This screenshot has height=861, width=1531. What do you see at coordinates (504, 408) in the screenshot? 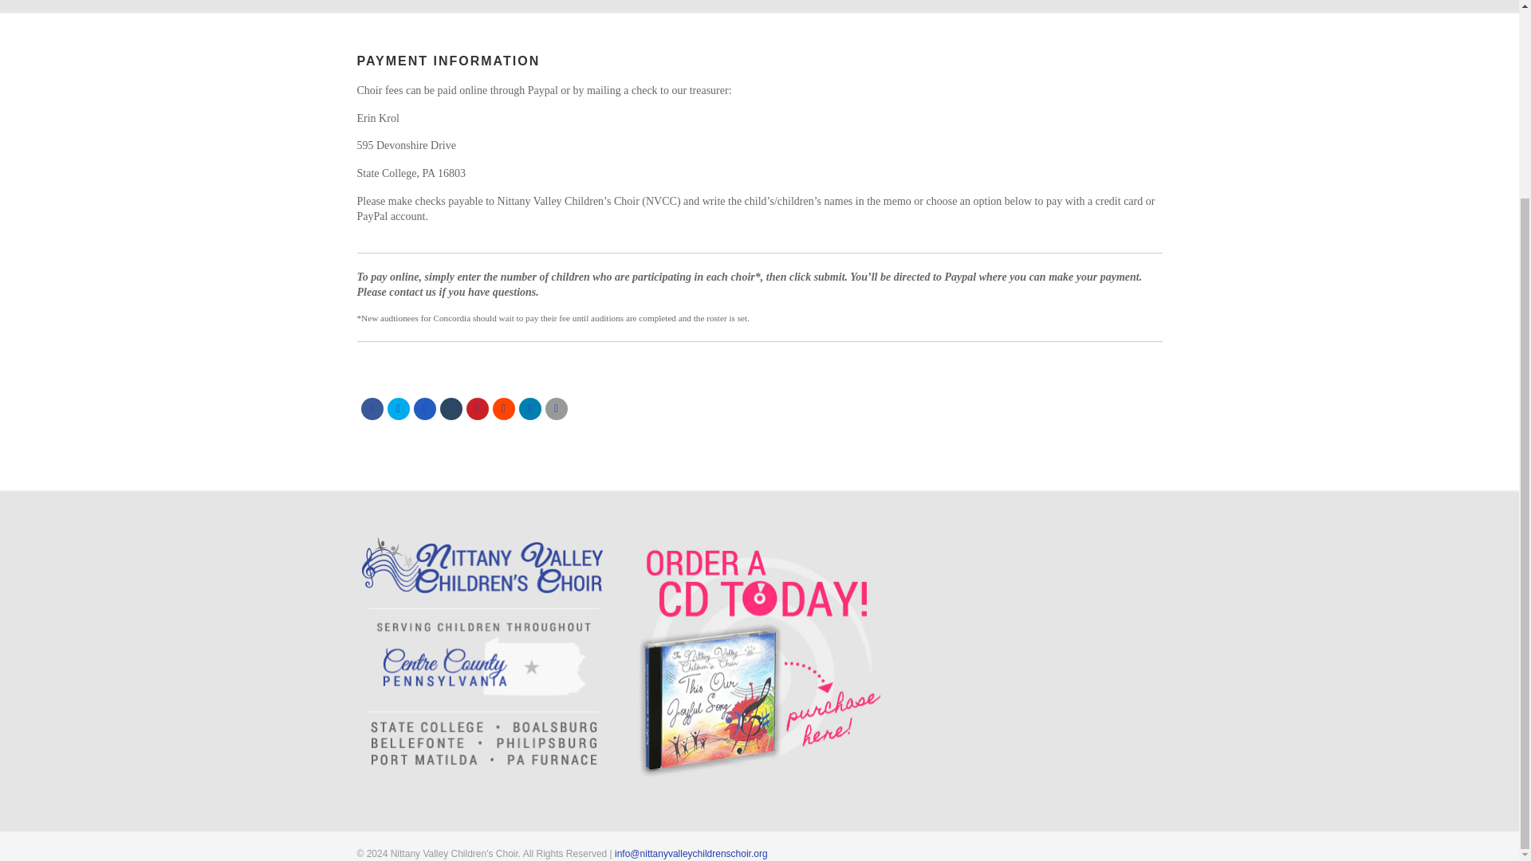
I see `Submit to Reddit` at bounding box center [504, 408].